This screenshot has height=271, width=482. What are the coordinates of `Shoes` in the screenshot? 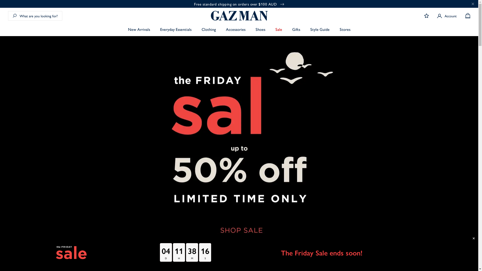 It's located at (260, 30).